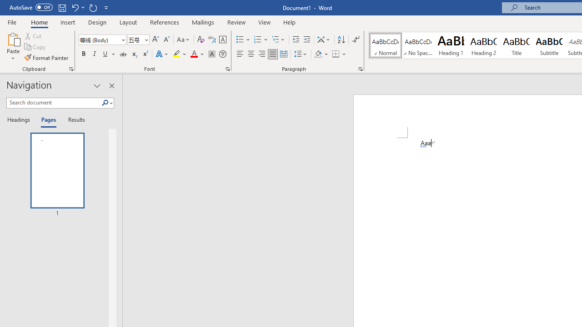 The image size is (582, 327). Describe the element at coordinates (102, 40) in the screenshot. I see `Font` at that location.